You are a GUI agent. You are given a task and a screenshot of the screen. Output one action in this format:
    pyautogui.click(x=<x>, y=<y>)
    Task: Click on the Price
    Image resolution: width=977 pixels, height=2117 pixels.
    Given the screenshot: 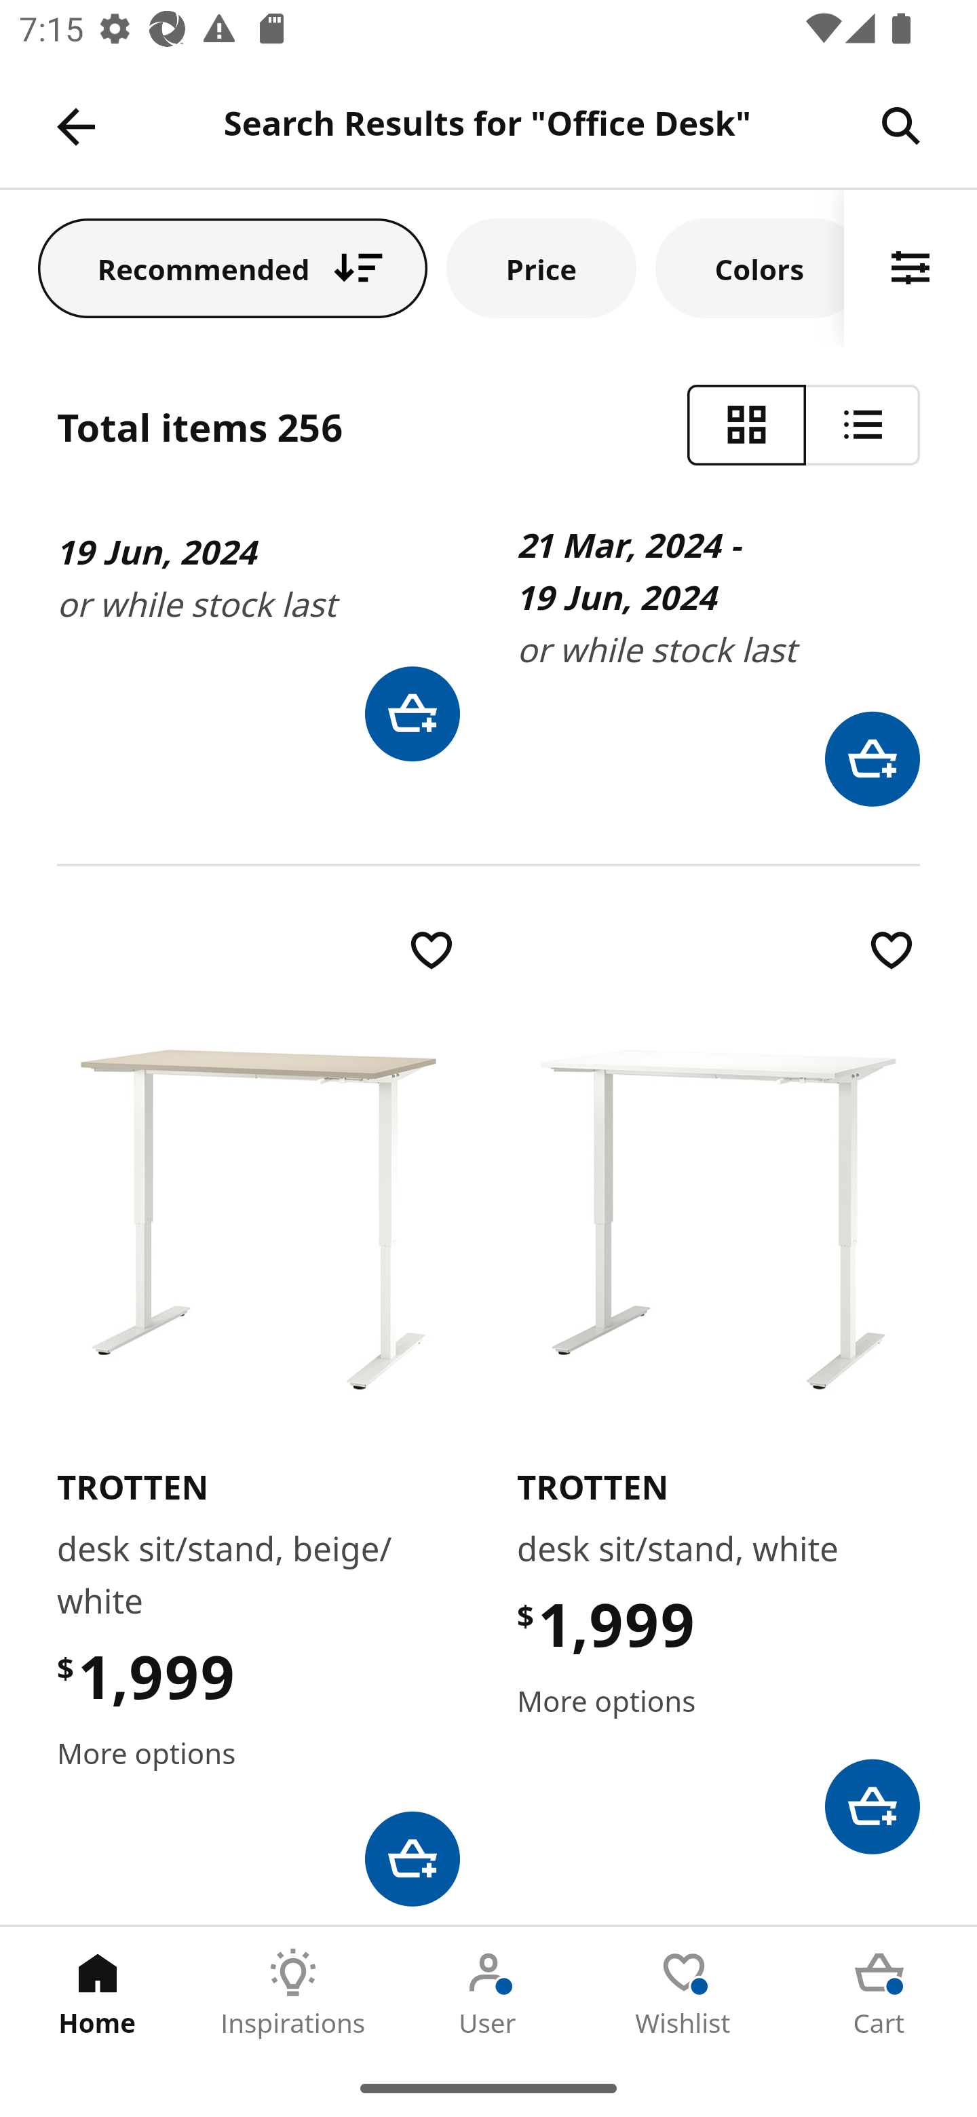 What is the action you would take?
    pyautogui.click(x=541, y=267)
    